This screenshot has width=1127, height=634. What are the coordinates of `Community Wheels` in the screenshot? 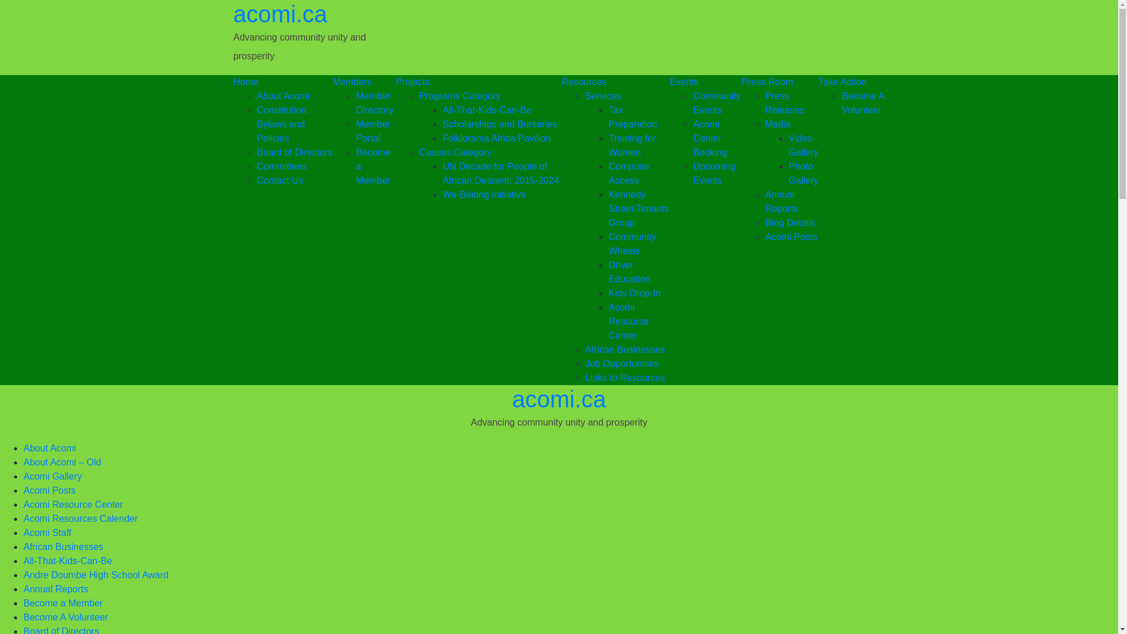 It's located at (639, 244).